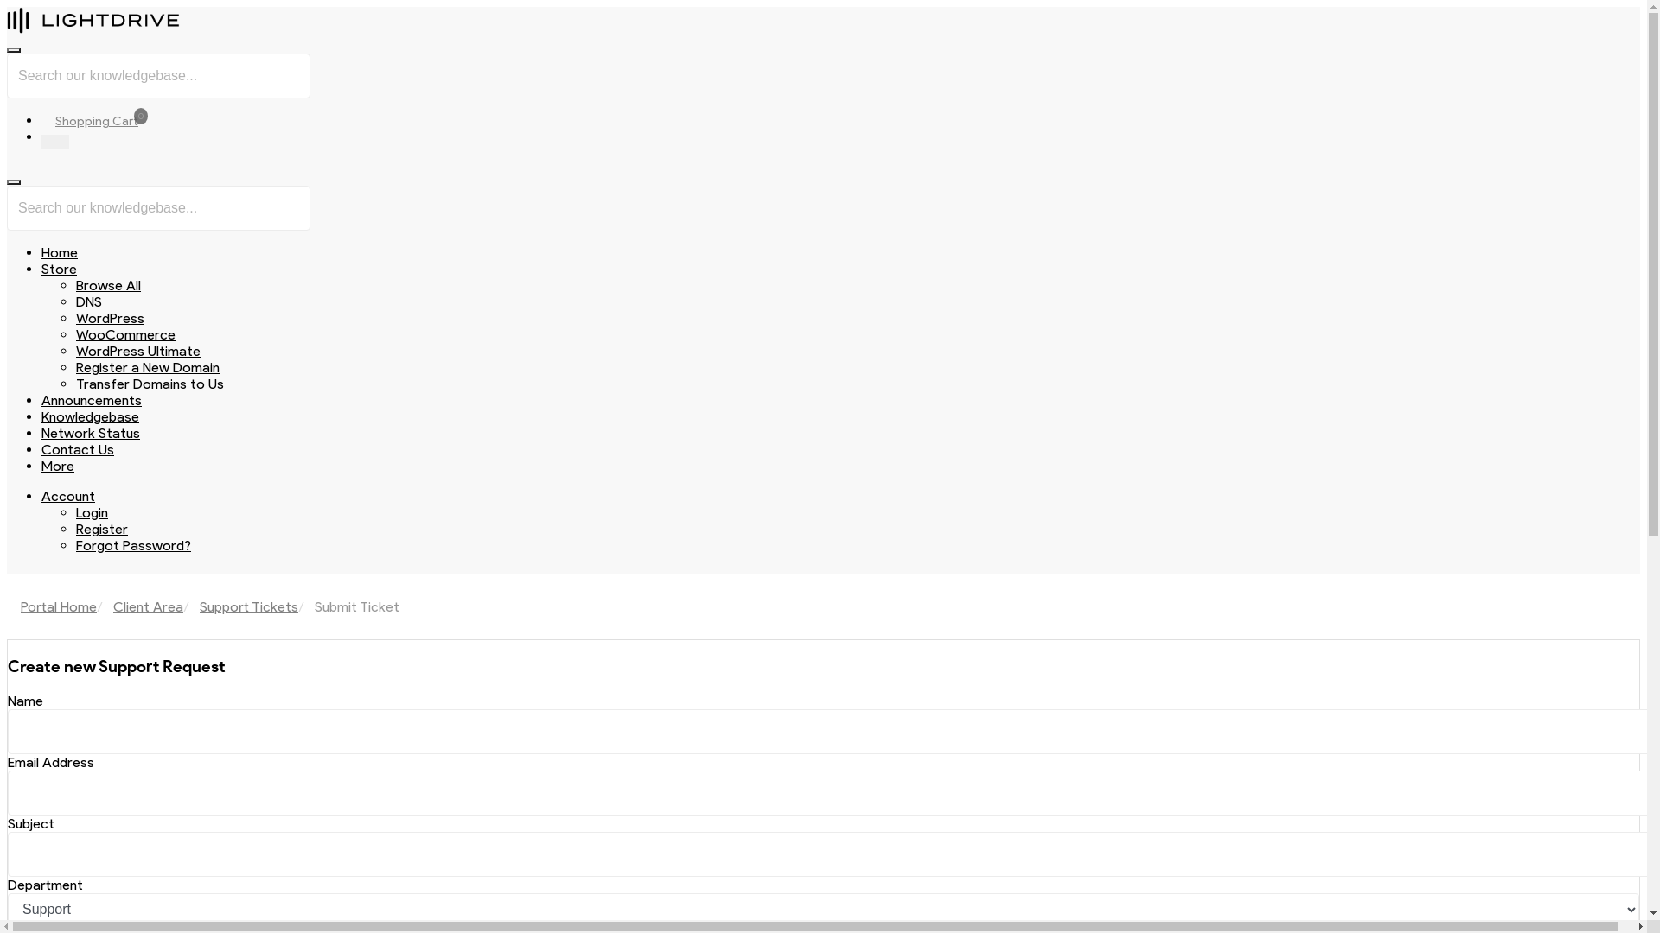 Image resolution: width=1660 pixels, height=933 pixels. I want to click on Home, so click(60, 252).